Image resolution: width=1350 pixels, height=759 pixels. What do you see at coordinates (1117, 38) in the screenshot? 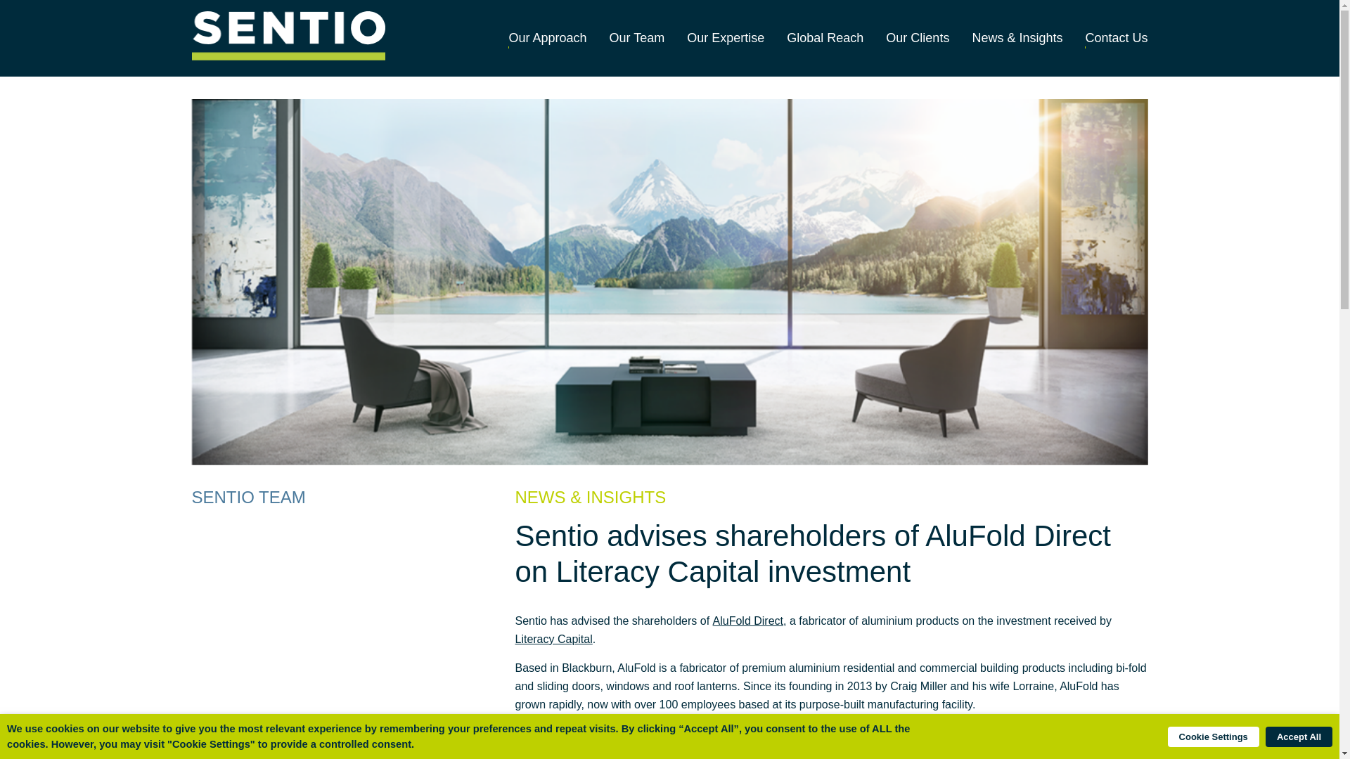
I see `Contact Us` at bounding box center [1117, 38].